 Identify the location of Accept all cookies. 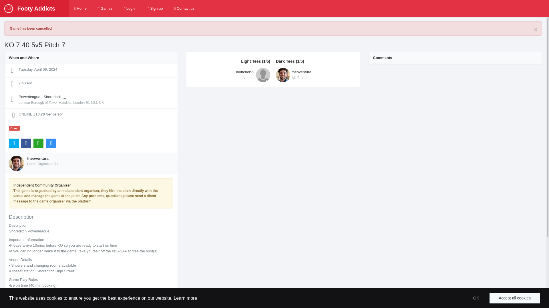
(80, 9).